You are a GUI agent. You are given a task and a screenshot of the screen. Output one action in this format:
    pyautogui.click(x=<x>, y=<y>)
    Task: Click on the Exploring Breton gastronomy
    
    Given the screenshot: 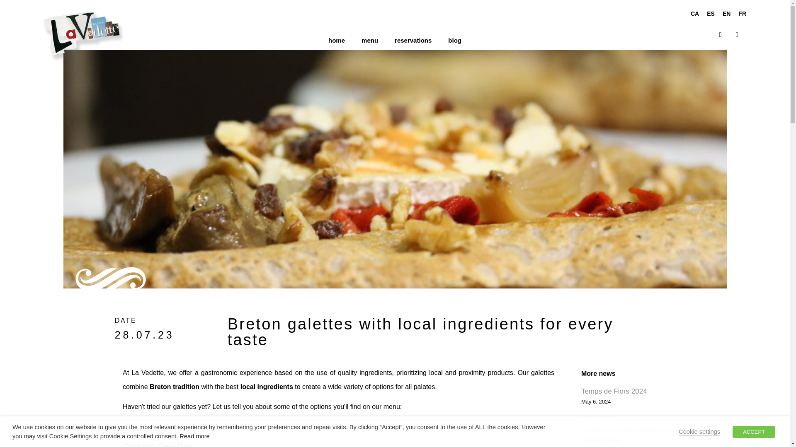 What is the action you would take?
    pyautogui.click(x=626, y=429)
    